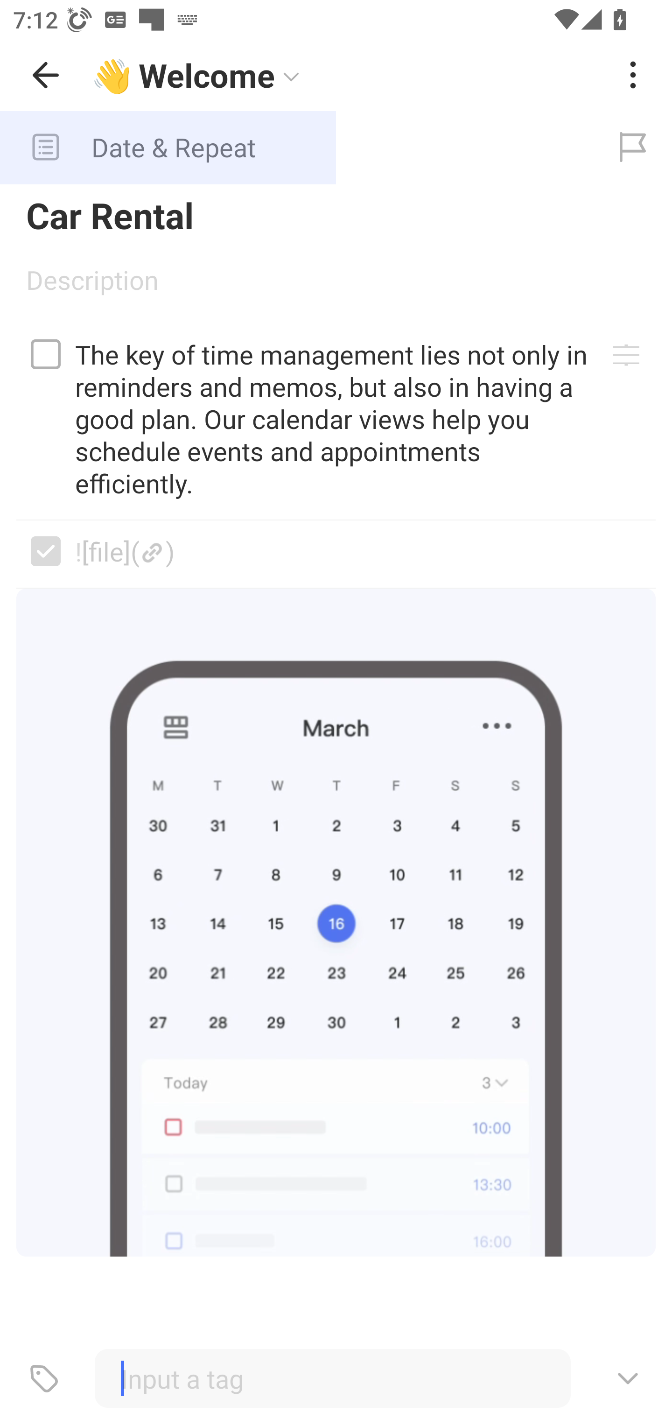  Describe the element at coordinates (297, 148) in the screenshot. I see `Date & Repeat` at that location.